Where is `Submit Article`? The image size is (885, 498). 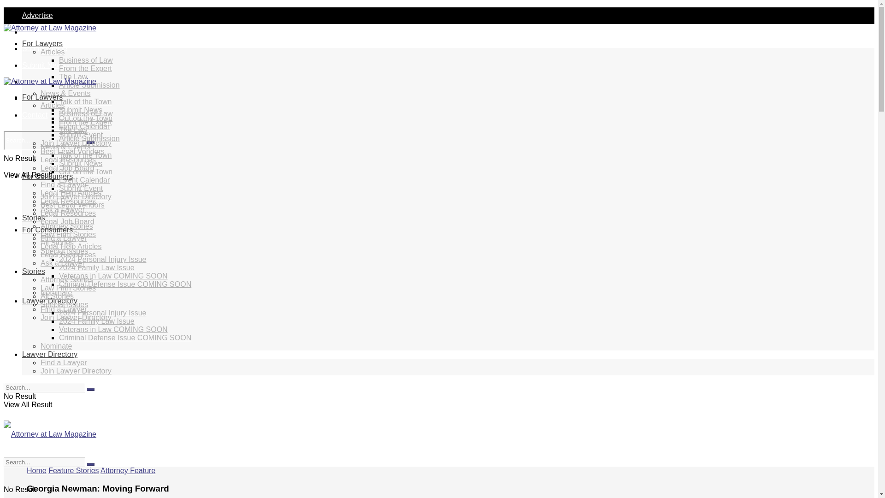 Submit Article is located at coordinates (44, 49).